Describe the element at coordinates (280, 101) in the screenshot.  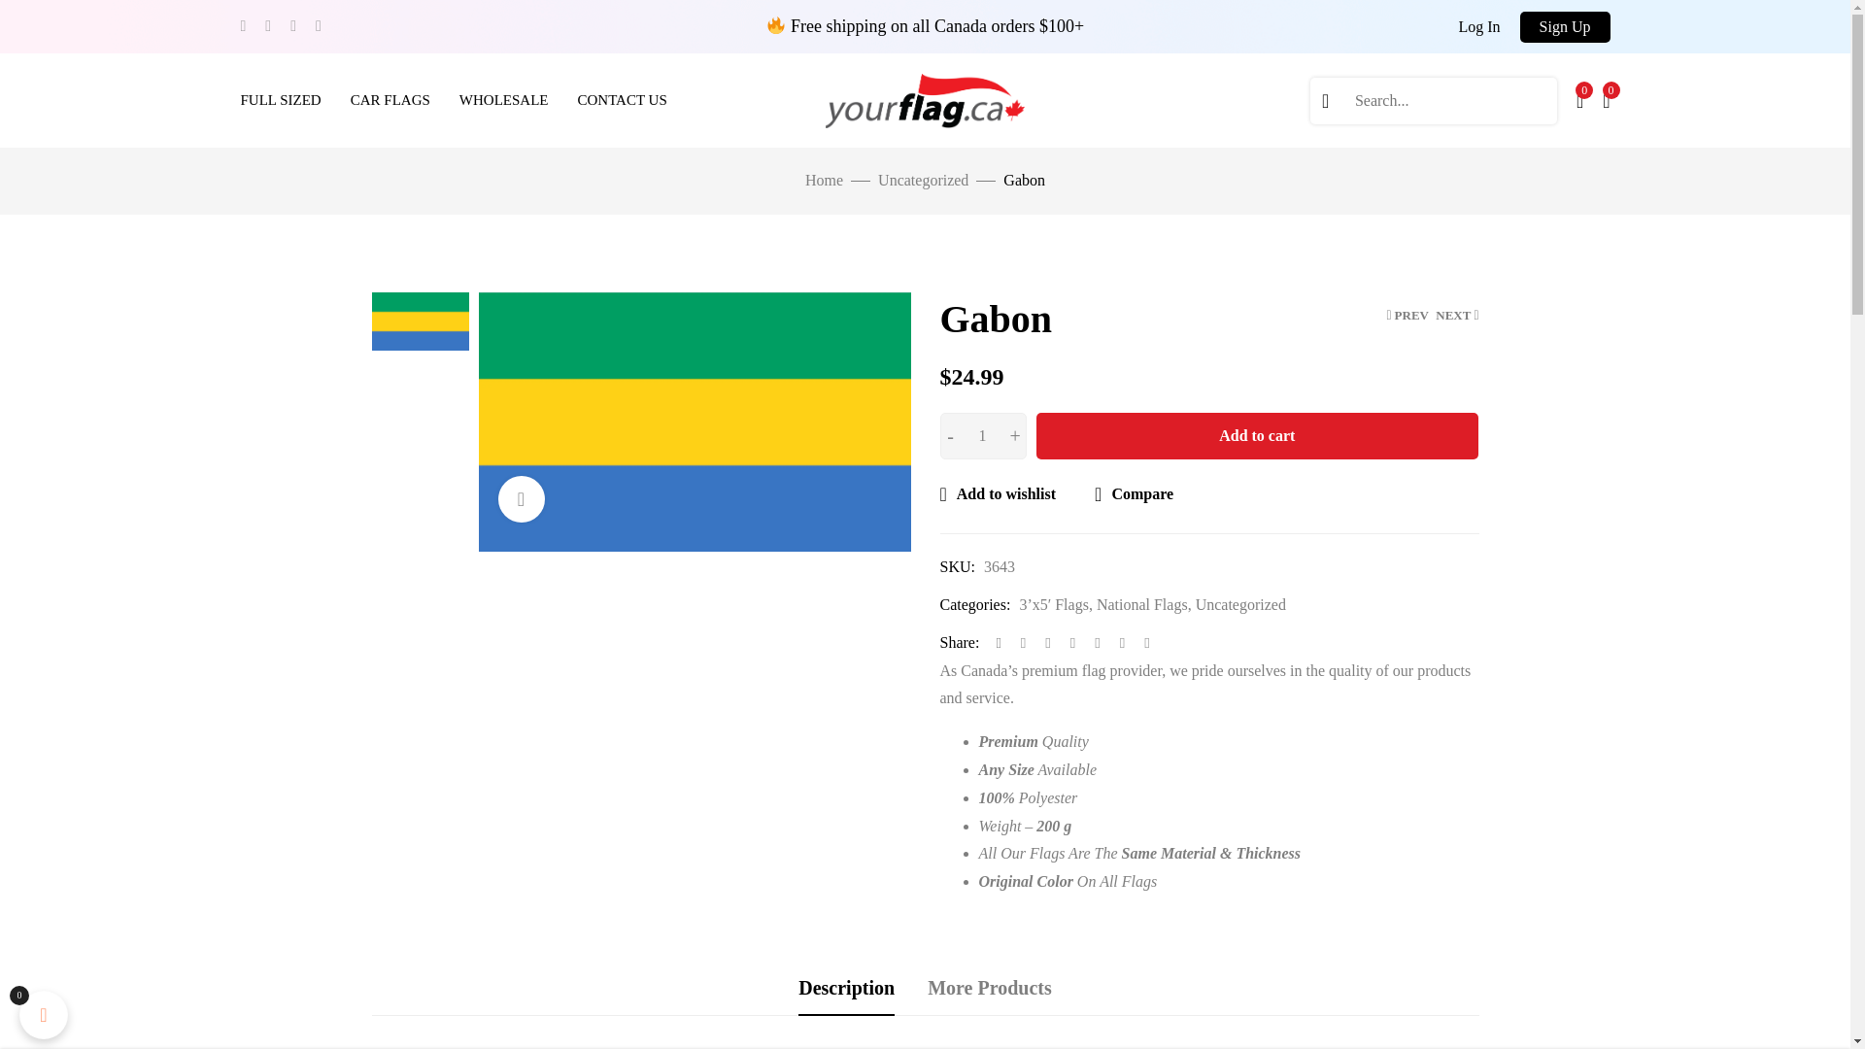
I see `FULL SIZED` at that location.